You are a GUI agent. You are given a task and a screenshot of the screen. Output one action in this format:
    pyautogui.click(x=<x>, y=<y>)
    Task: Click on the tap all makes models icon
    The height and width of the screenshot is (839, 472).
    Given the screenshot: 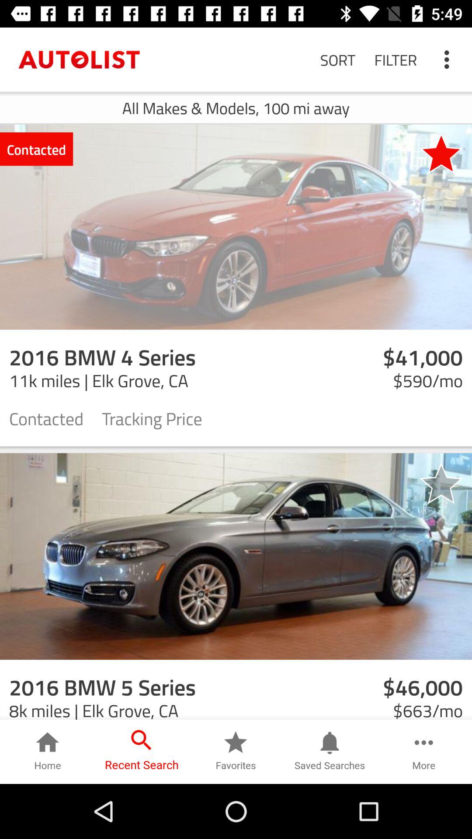 What is the action you would take?
    pyautogui.click(x=236, y=107)
    